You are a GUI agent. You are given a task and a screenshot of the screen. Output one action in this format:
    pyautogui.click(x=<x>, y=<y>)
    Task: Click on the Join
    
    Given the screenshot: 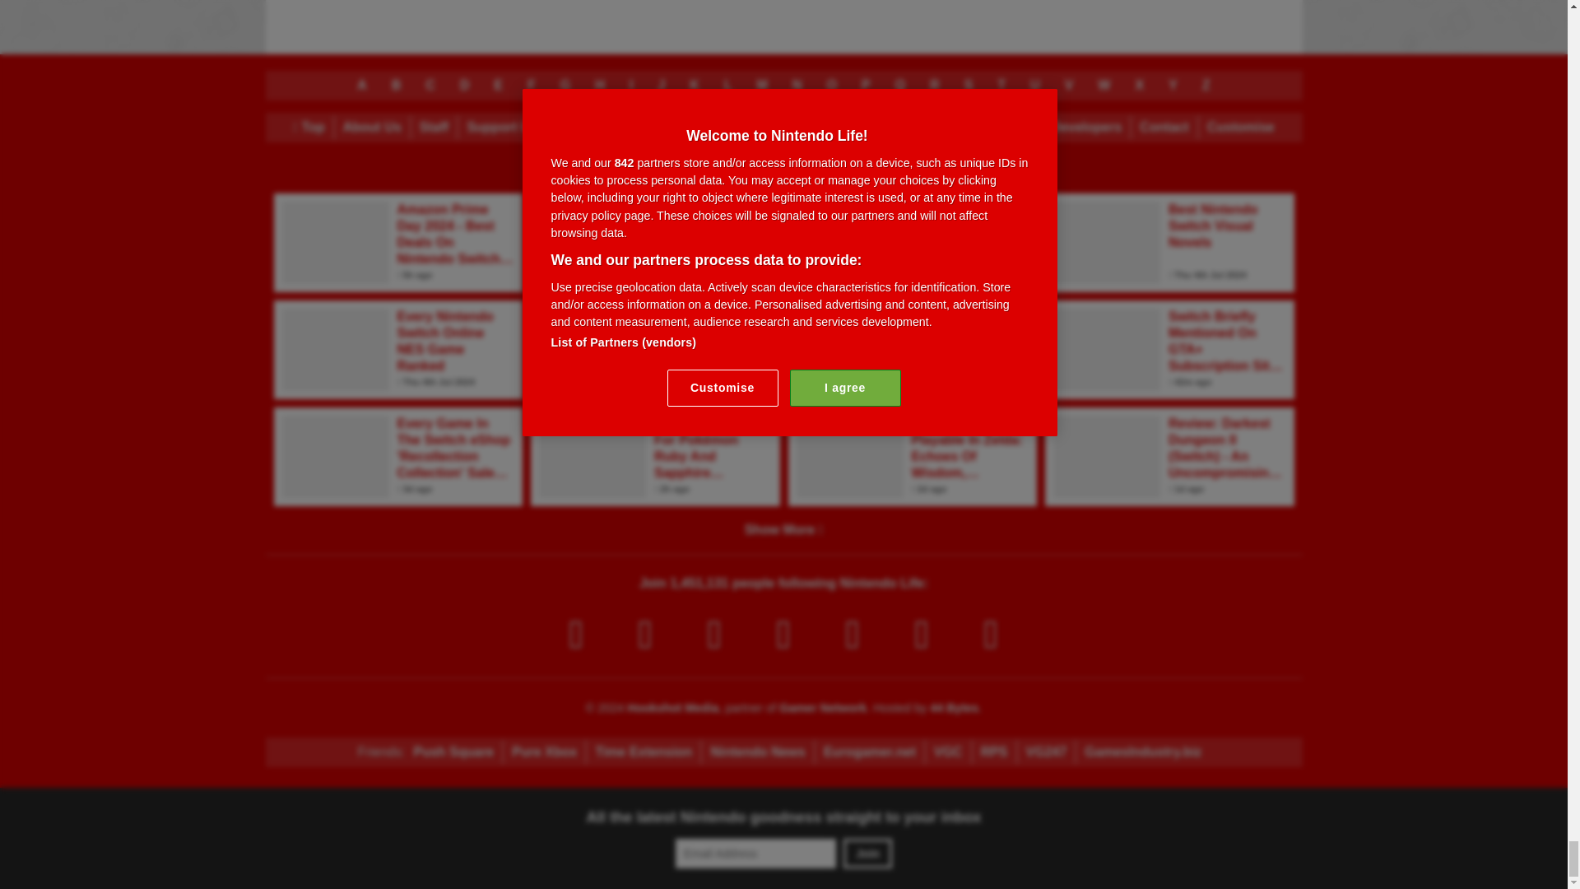 What is the action you would take?
    pyautogui.click(x=867, y=854)
    